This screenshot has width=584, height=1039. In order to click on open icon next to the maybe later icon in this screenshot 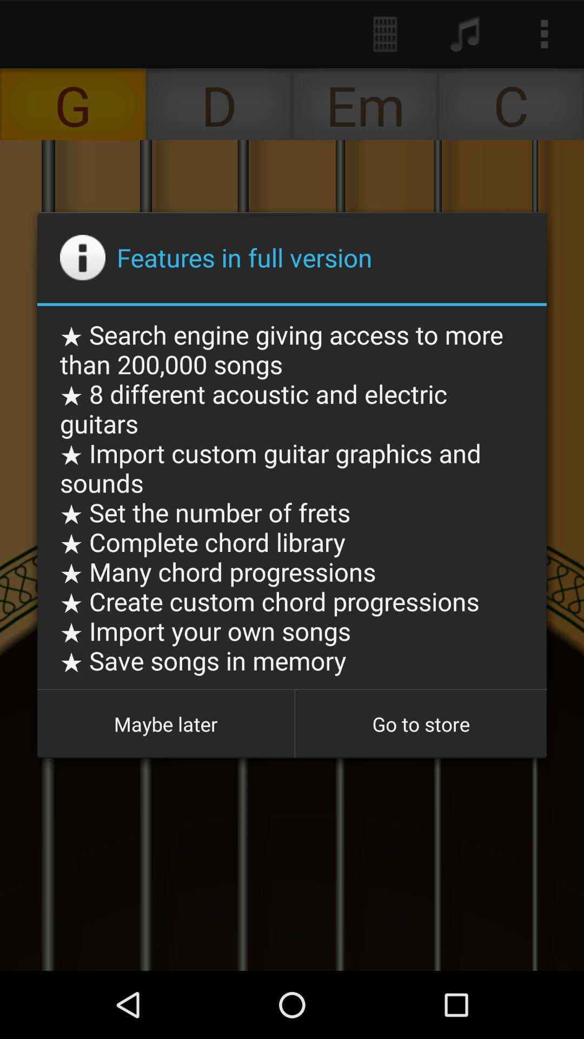, I will do `click(421, 724)`.